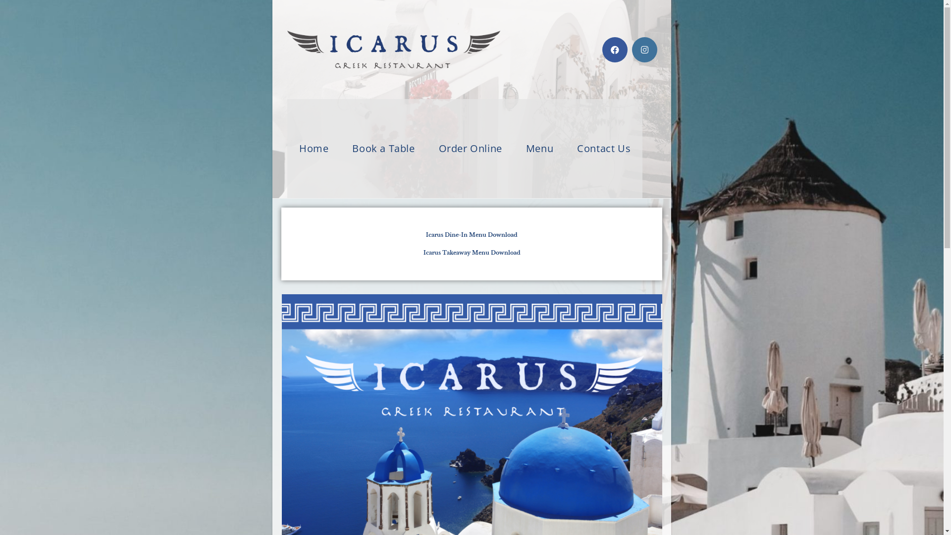 The image size is (951, 535). Describe the element at coordinates (472, 235) in the screenshot. I see `Icarus Dine-In Menu Download` at that location.